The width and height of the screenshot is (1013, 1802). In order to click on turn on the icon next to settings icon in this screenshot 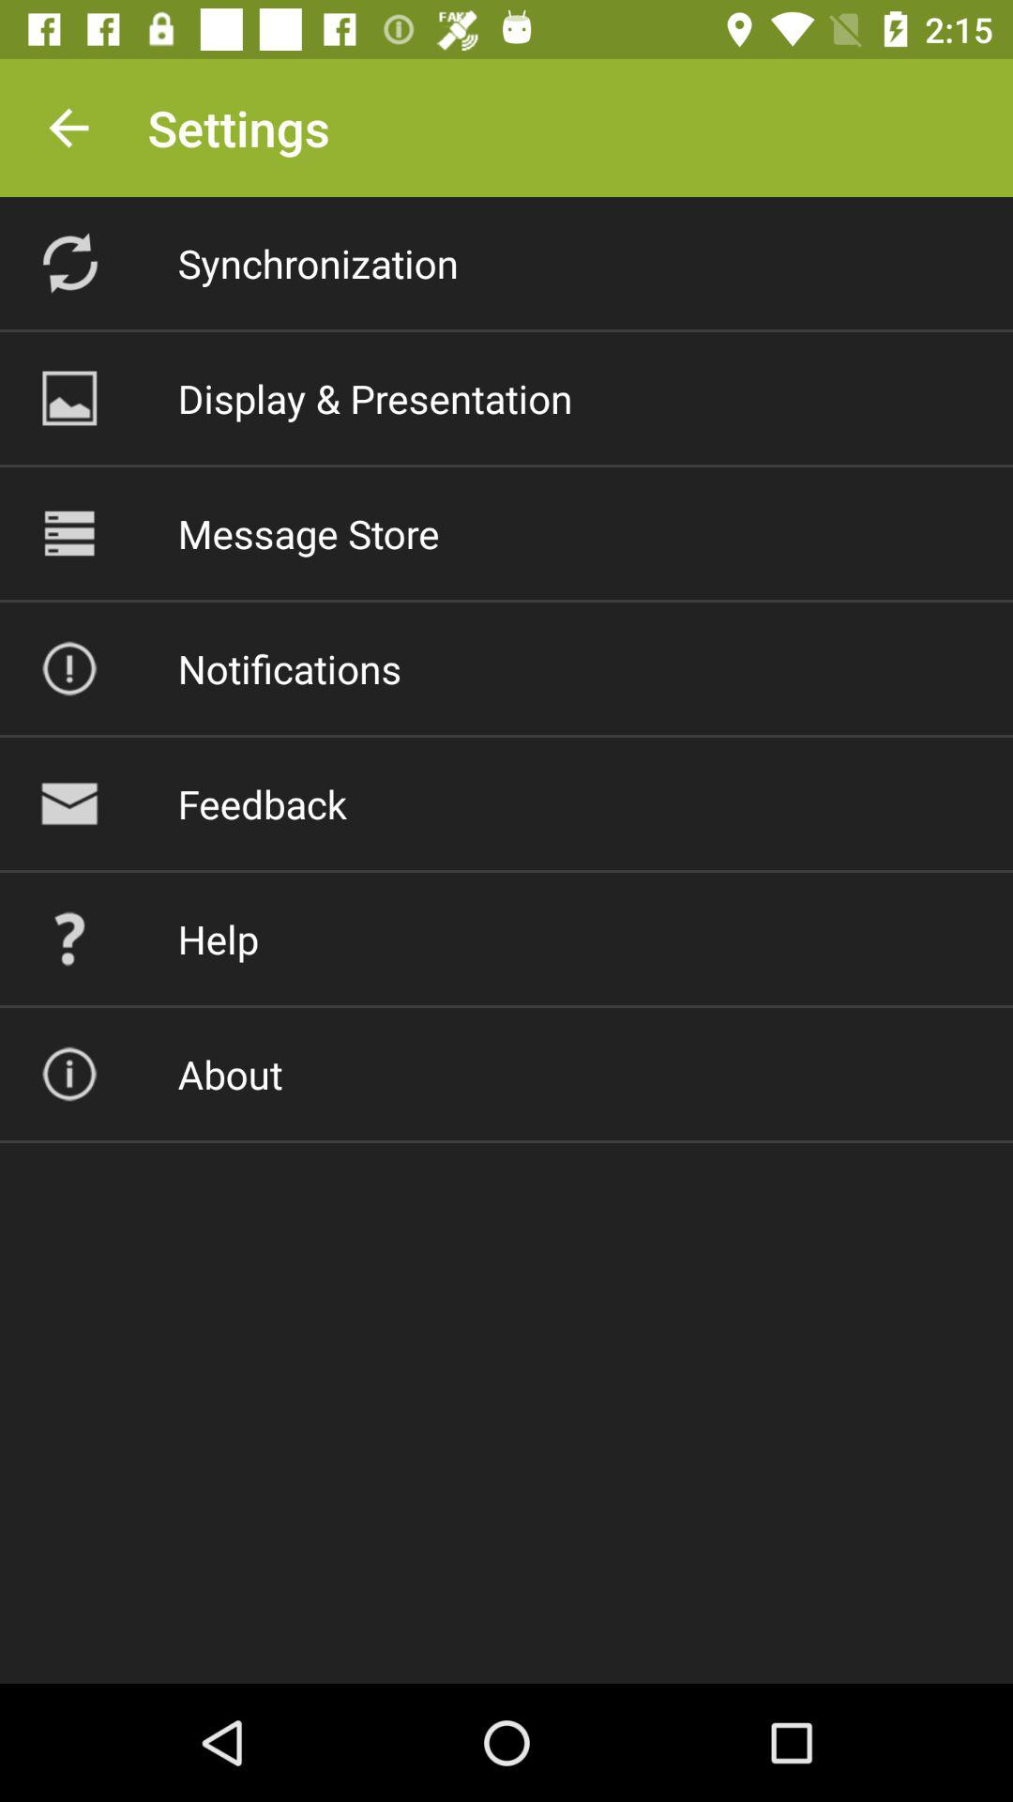, I will do `click(68, 128)`.